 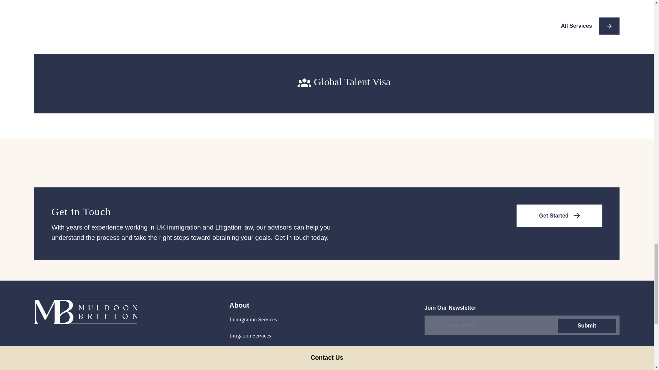 I want to click on Submit, so click(x=586, y=325).